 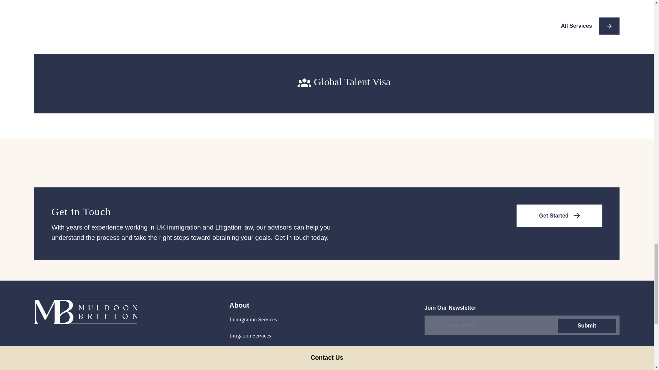 I want to click on Submit, so click(x=586, y=325).